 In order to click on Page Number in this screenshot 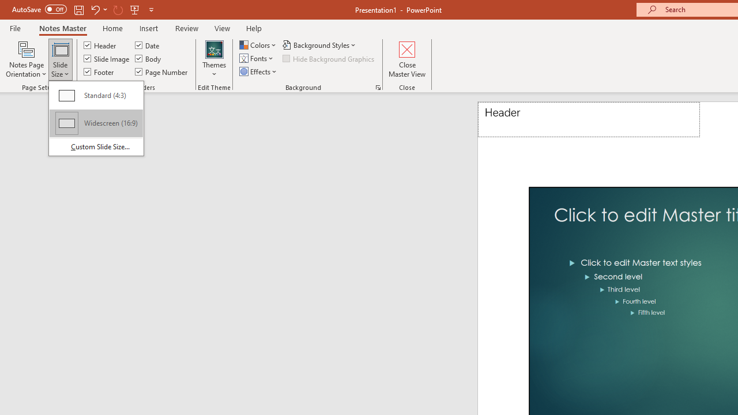, I will do `click(161, 71)`.